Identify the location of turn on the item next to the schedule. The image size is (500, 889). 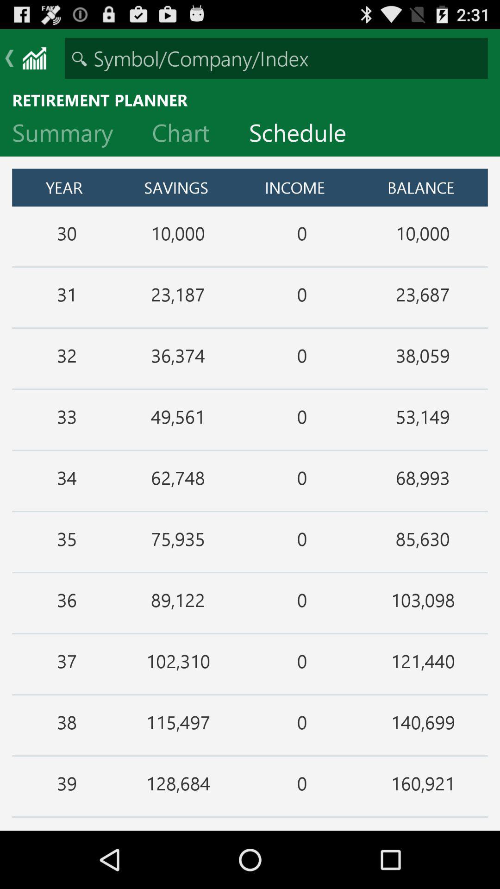
(188, 135).